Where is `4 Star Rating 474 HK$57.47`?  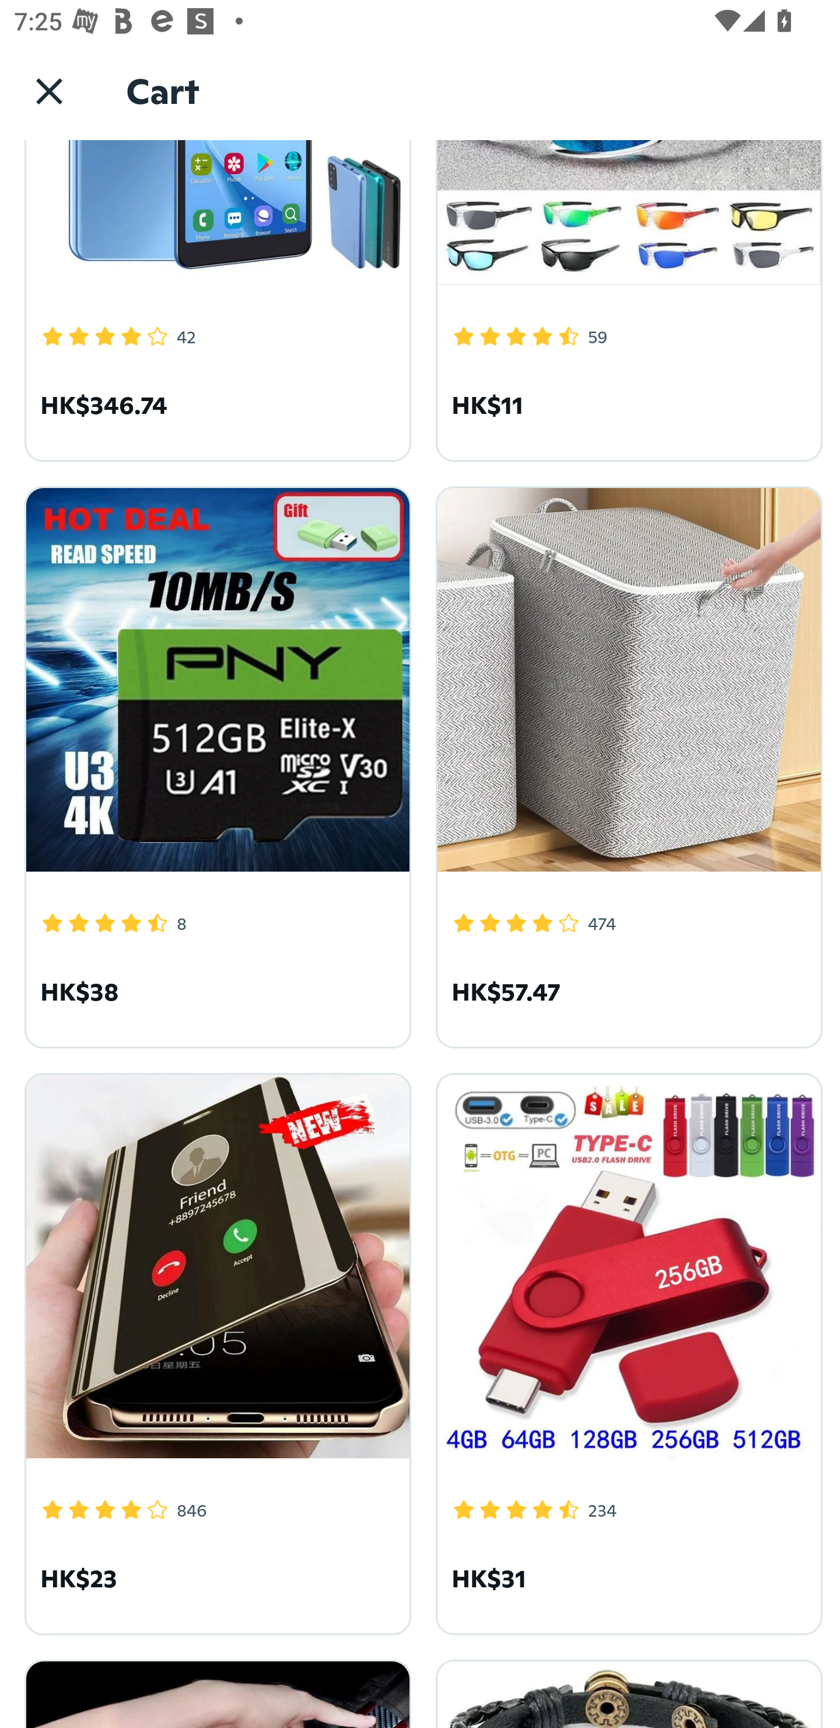 4 Star Rating 474 HK$57.47 is located at coordinates (625, 764).